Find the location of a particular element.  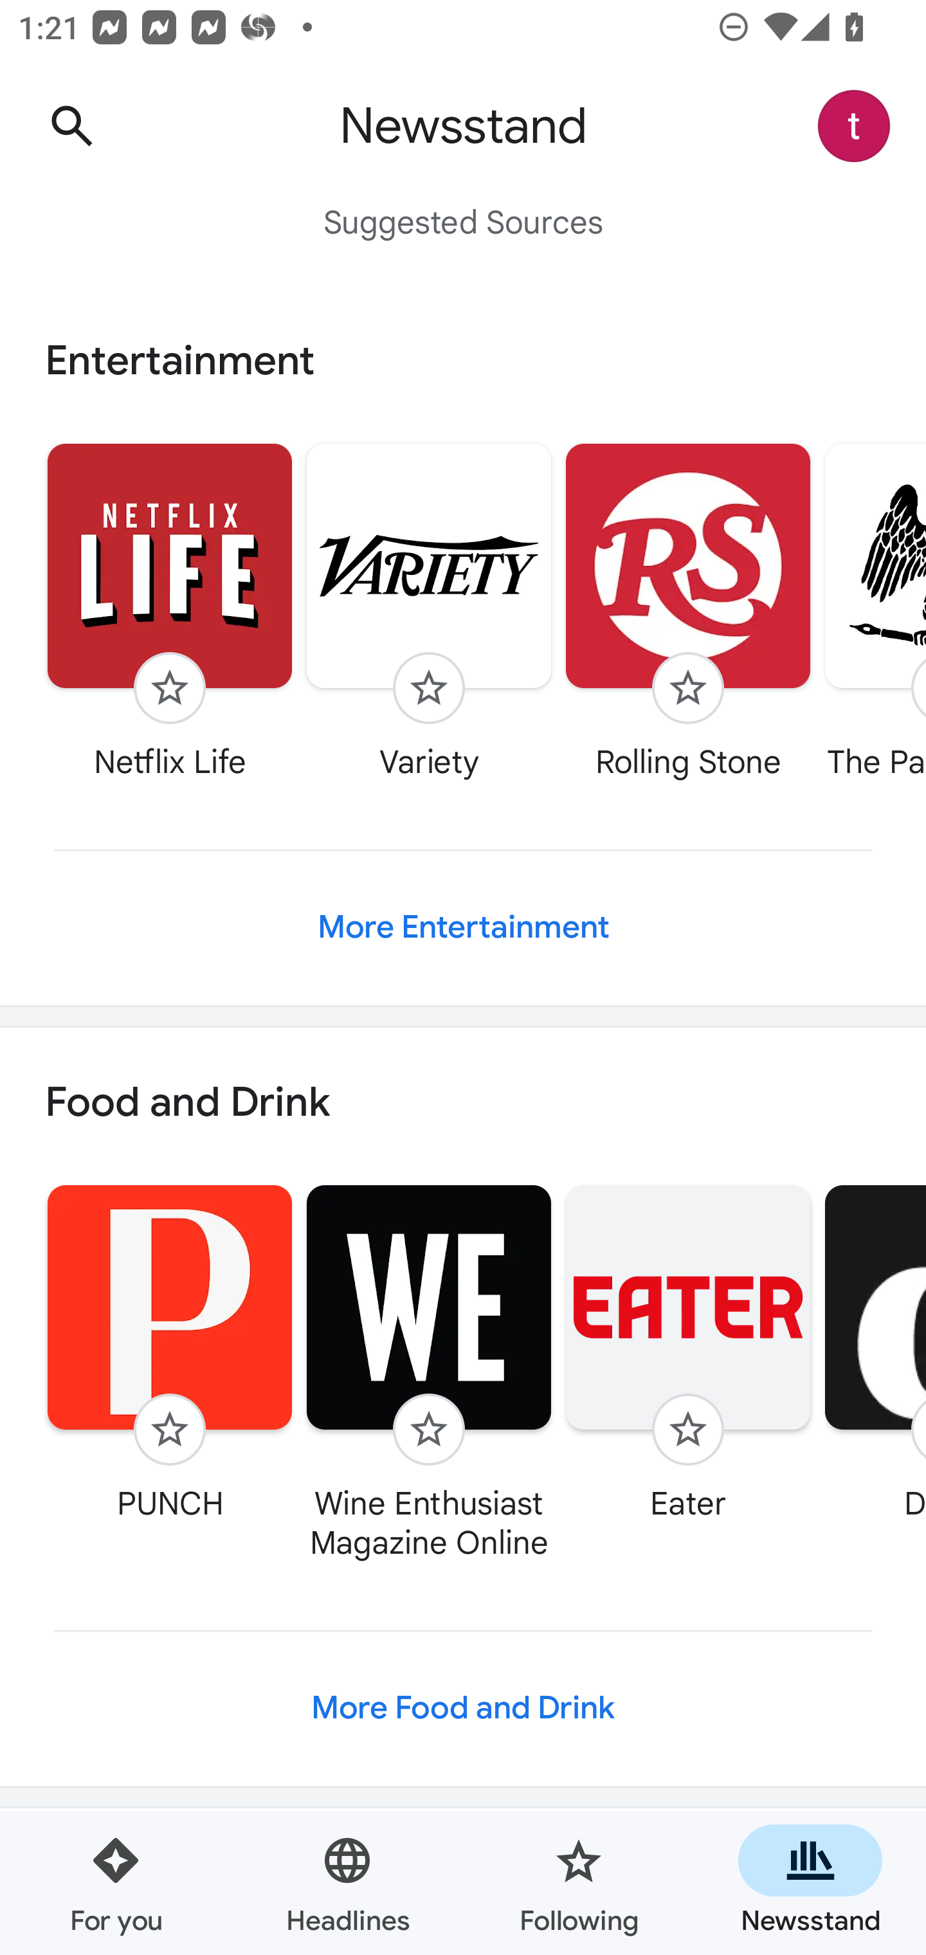

Food and Drink is located at coordinates (463, 1104).